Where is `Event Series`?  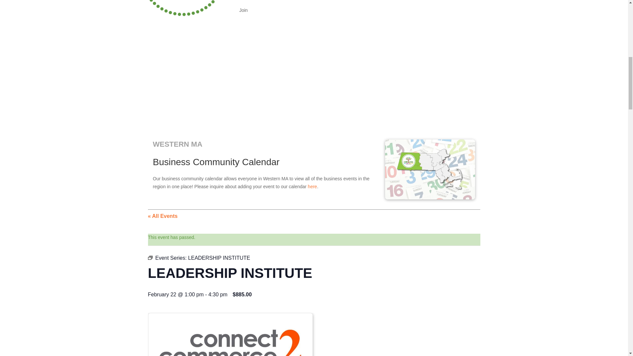 Event Series is located at coordinates (150, 258).